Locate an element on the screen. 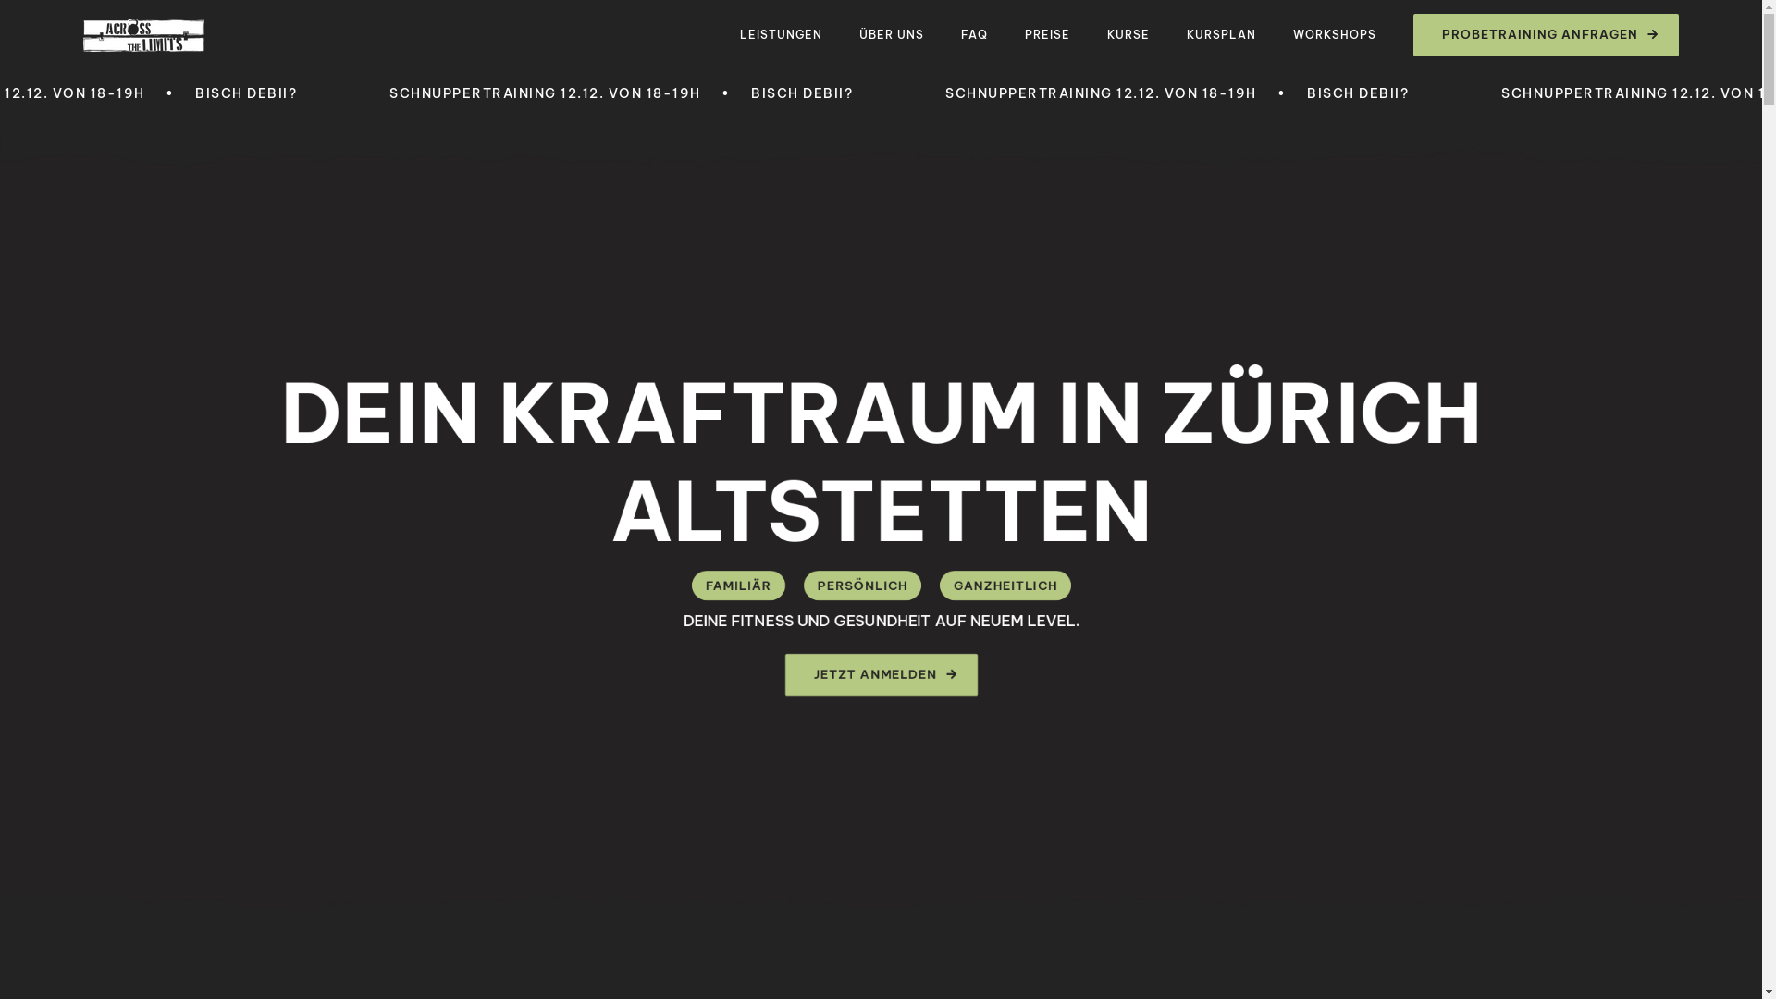  KURSPLAN is located at coordinates (1239, 35).